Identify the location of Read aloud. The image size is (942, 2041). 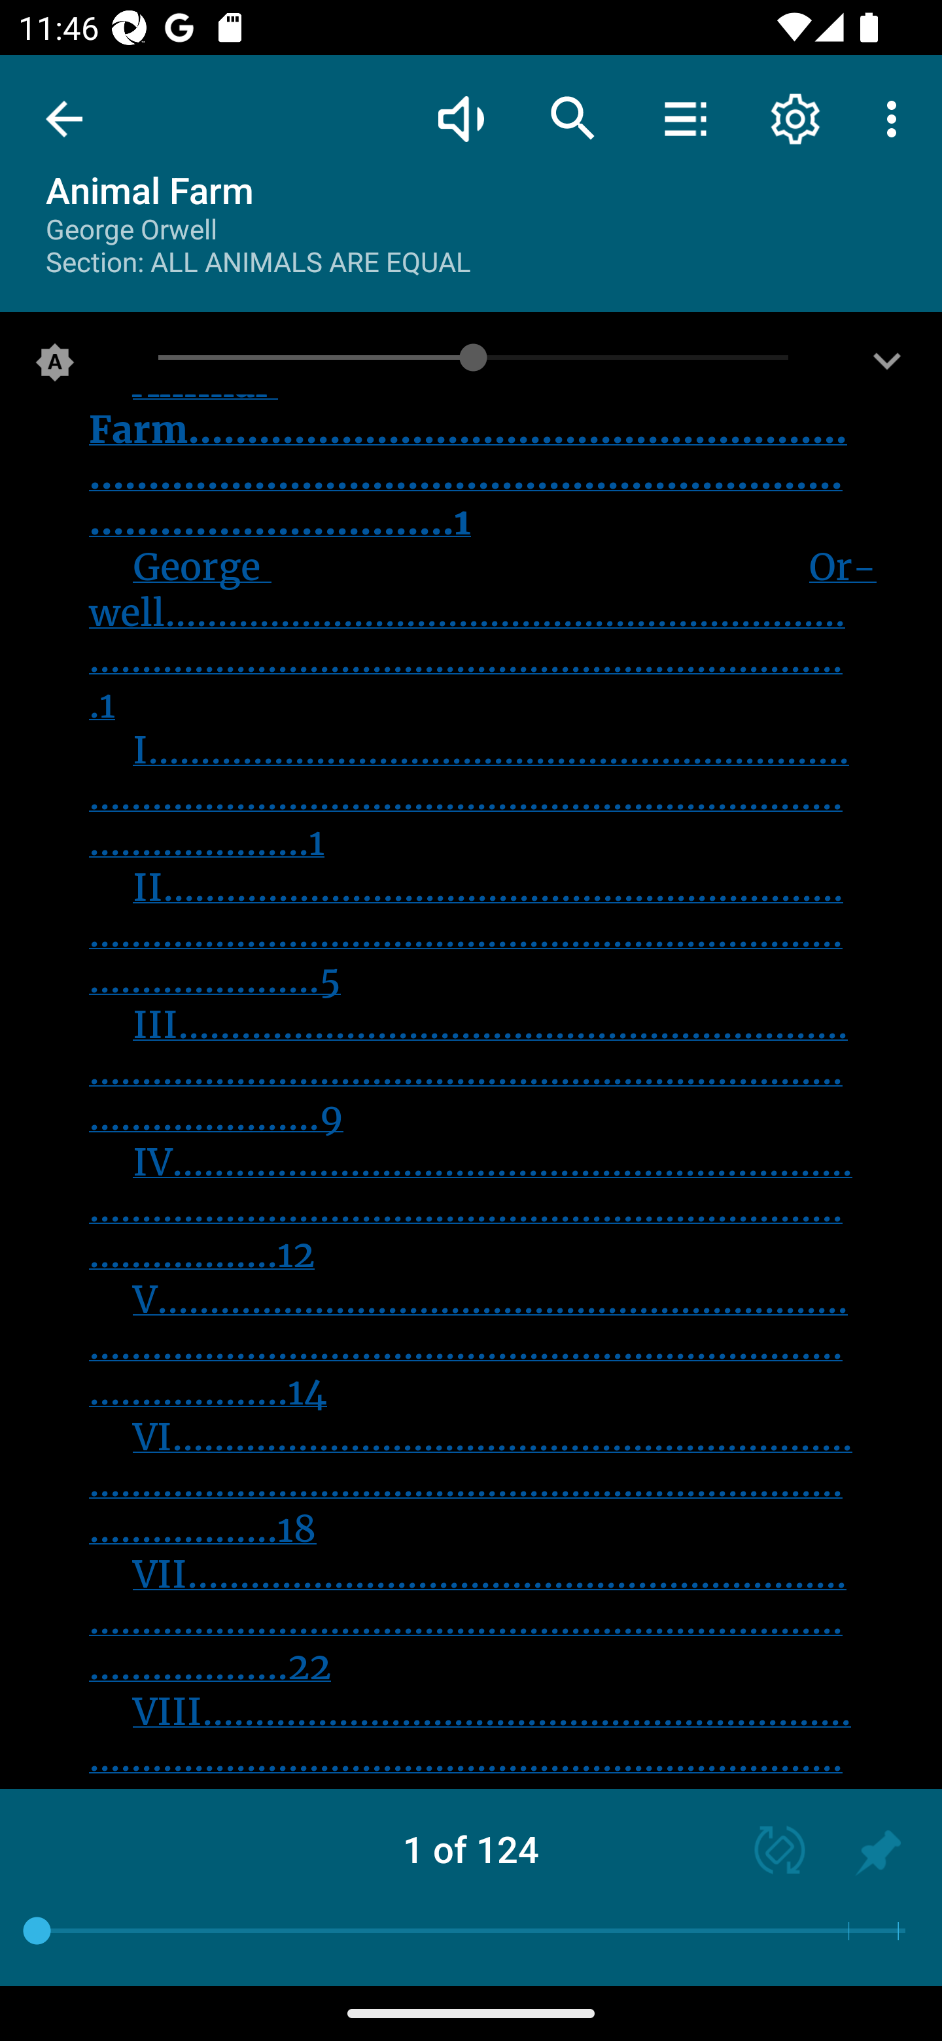
(461, 118).